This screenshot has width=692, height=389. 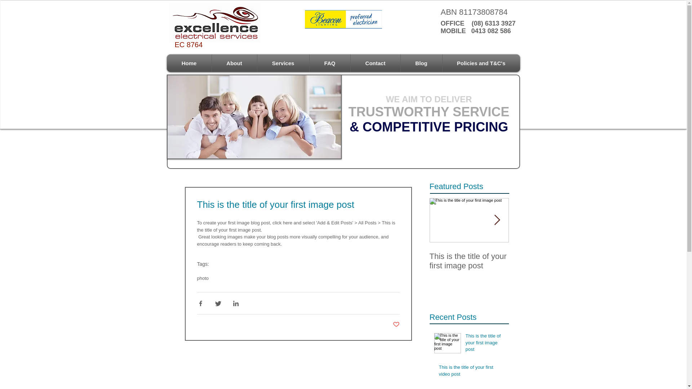 What do you see at coordinates (421, 63) in the screenshot?
I see `Blog` at bounding box center [421, 63].